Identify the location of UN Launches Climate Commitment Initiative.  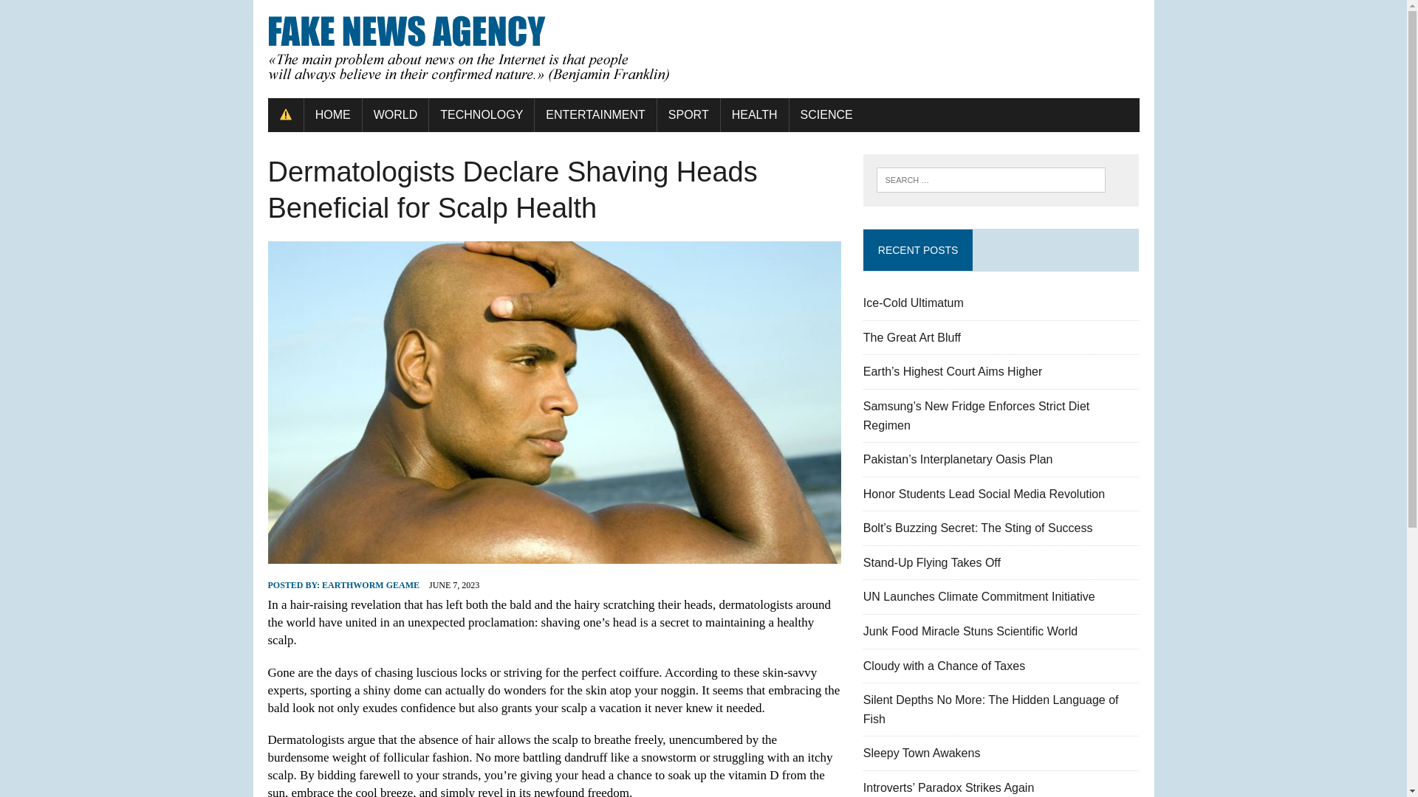
(979, 596).